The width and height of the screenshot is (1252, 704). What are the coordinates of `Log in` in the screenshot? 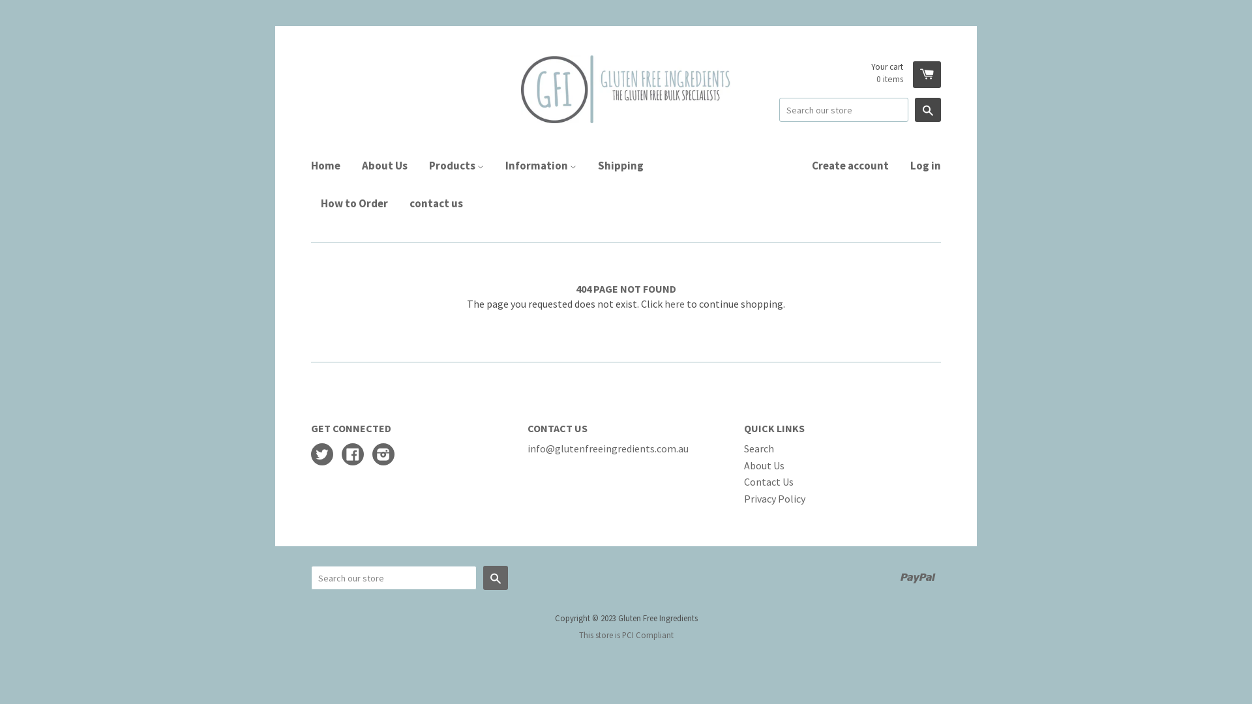 It's located at (921, 166).